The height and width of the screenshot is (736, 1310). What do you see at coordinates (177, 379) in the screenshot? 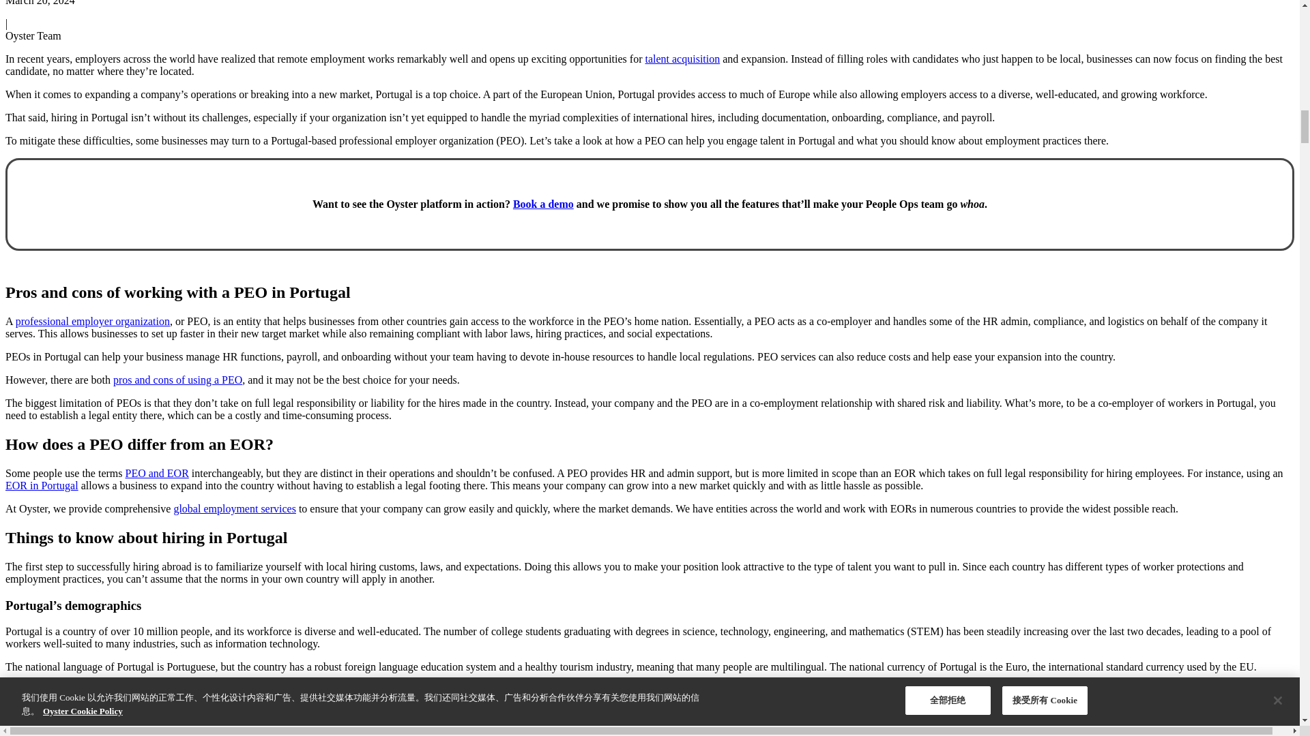
I see `pros and cons of using a PEO` at bounding box center [177, 379].